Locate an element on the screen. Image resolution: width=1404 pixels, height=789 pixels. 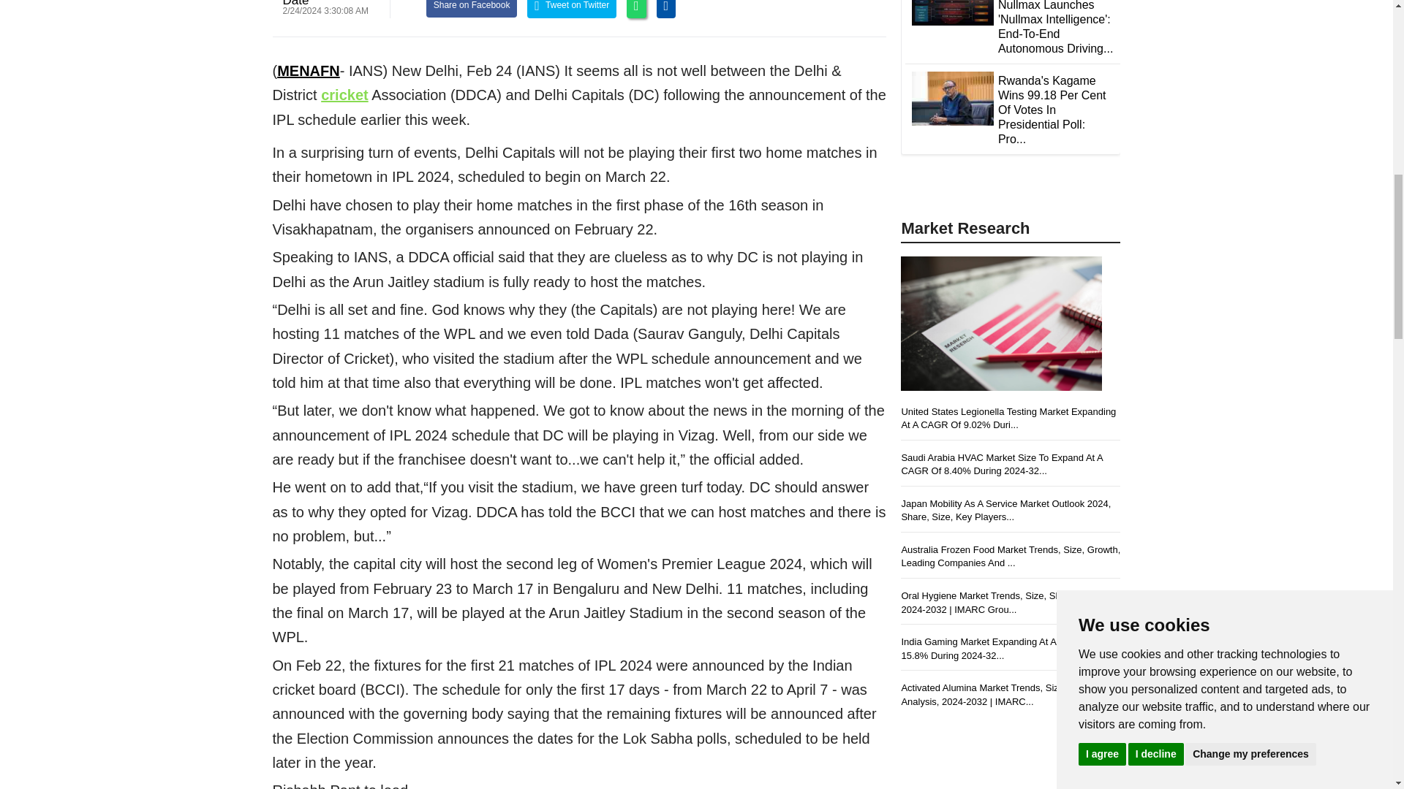
Posts by NewEdge is located at coordinates (295, 3).